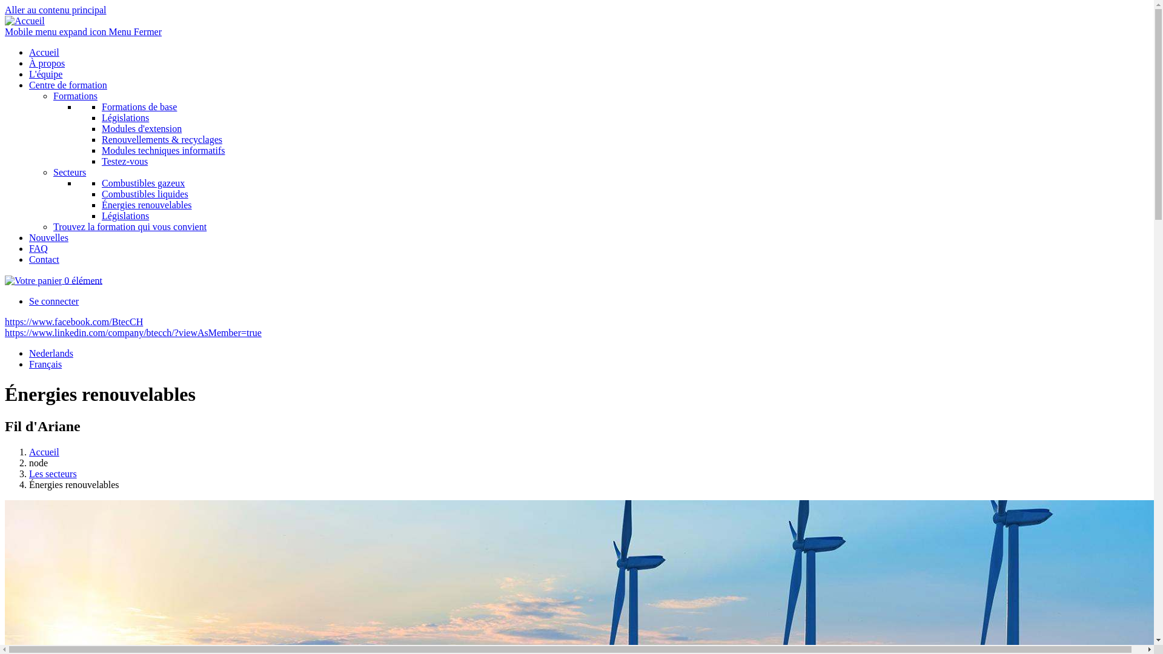 This screenshot has height=654, width=1163. What do you see at coordinates (139, 107) in the screenshot?
I see `Formations de base` at bounding box center [139, 107].